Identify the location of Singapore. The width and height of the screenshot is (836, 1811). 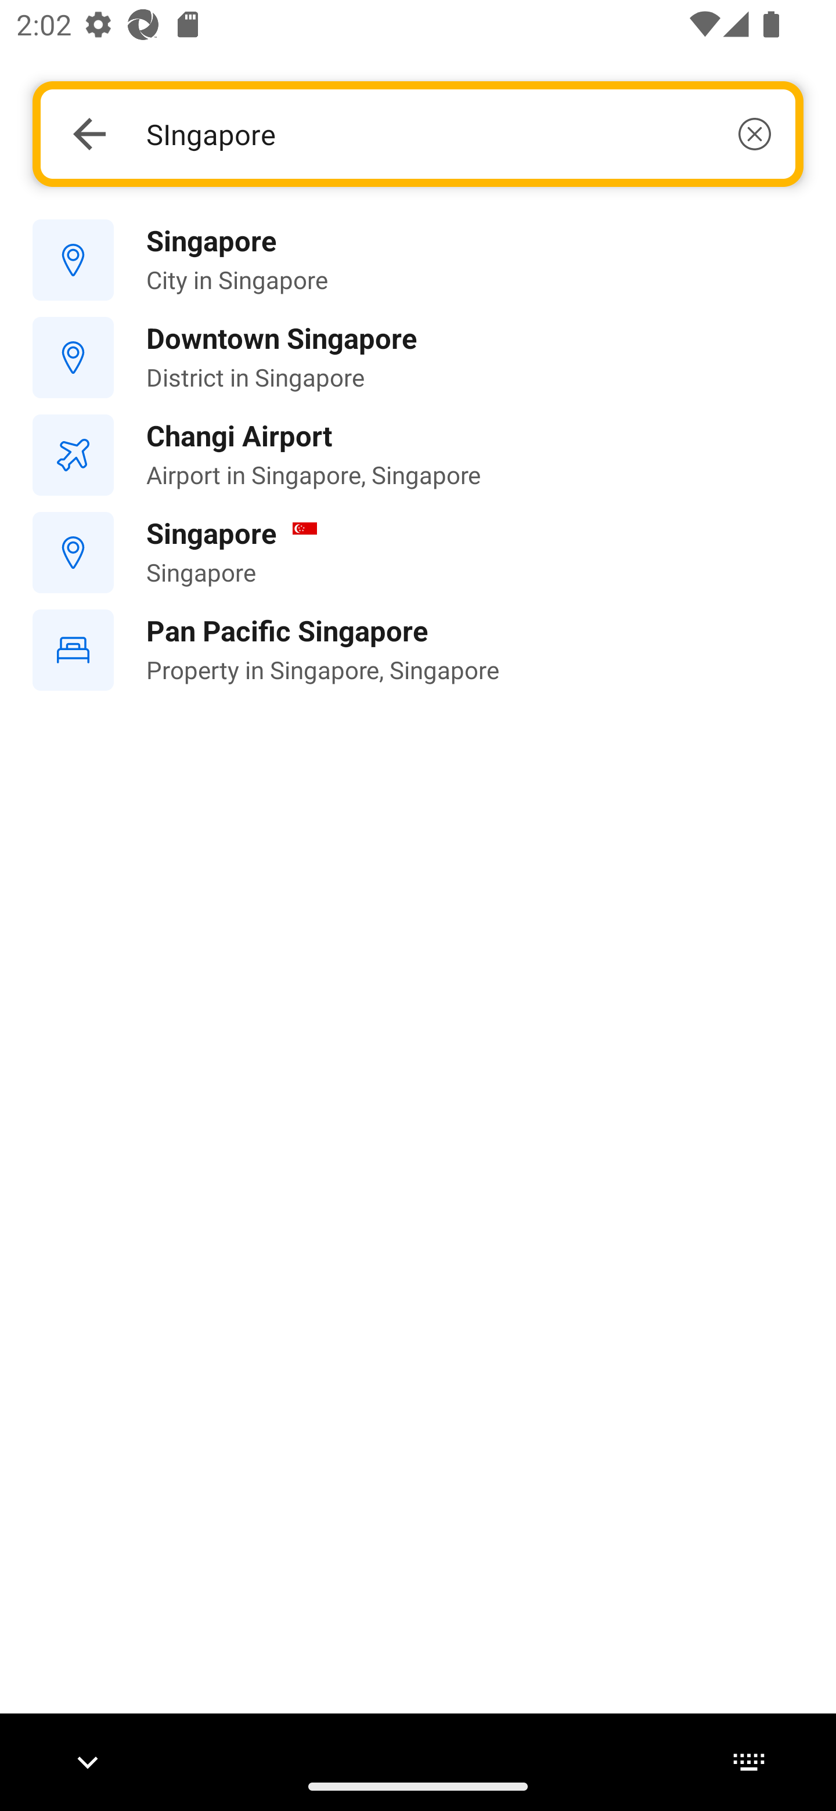
(418, 552).